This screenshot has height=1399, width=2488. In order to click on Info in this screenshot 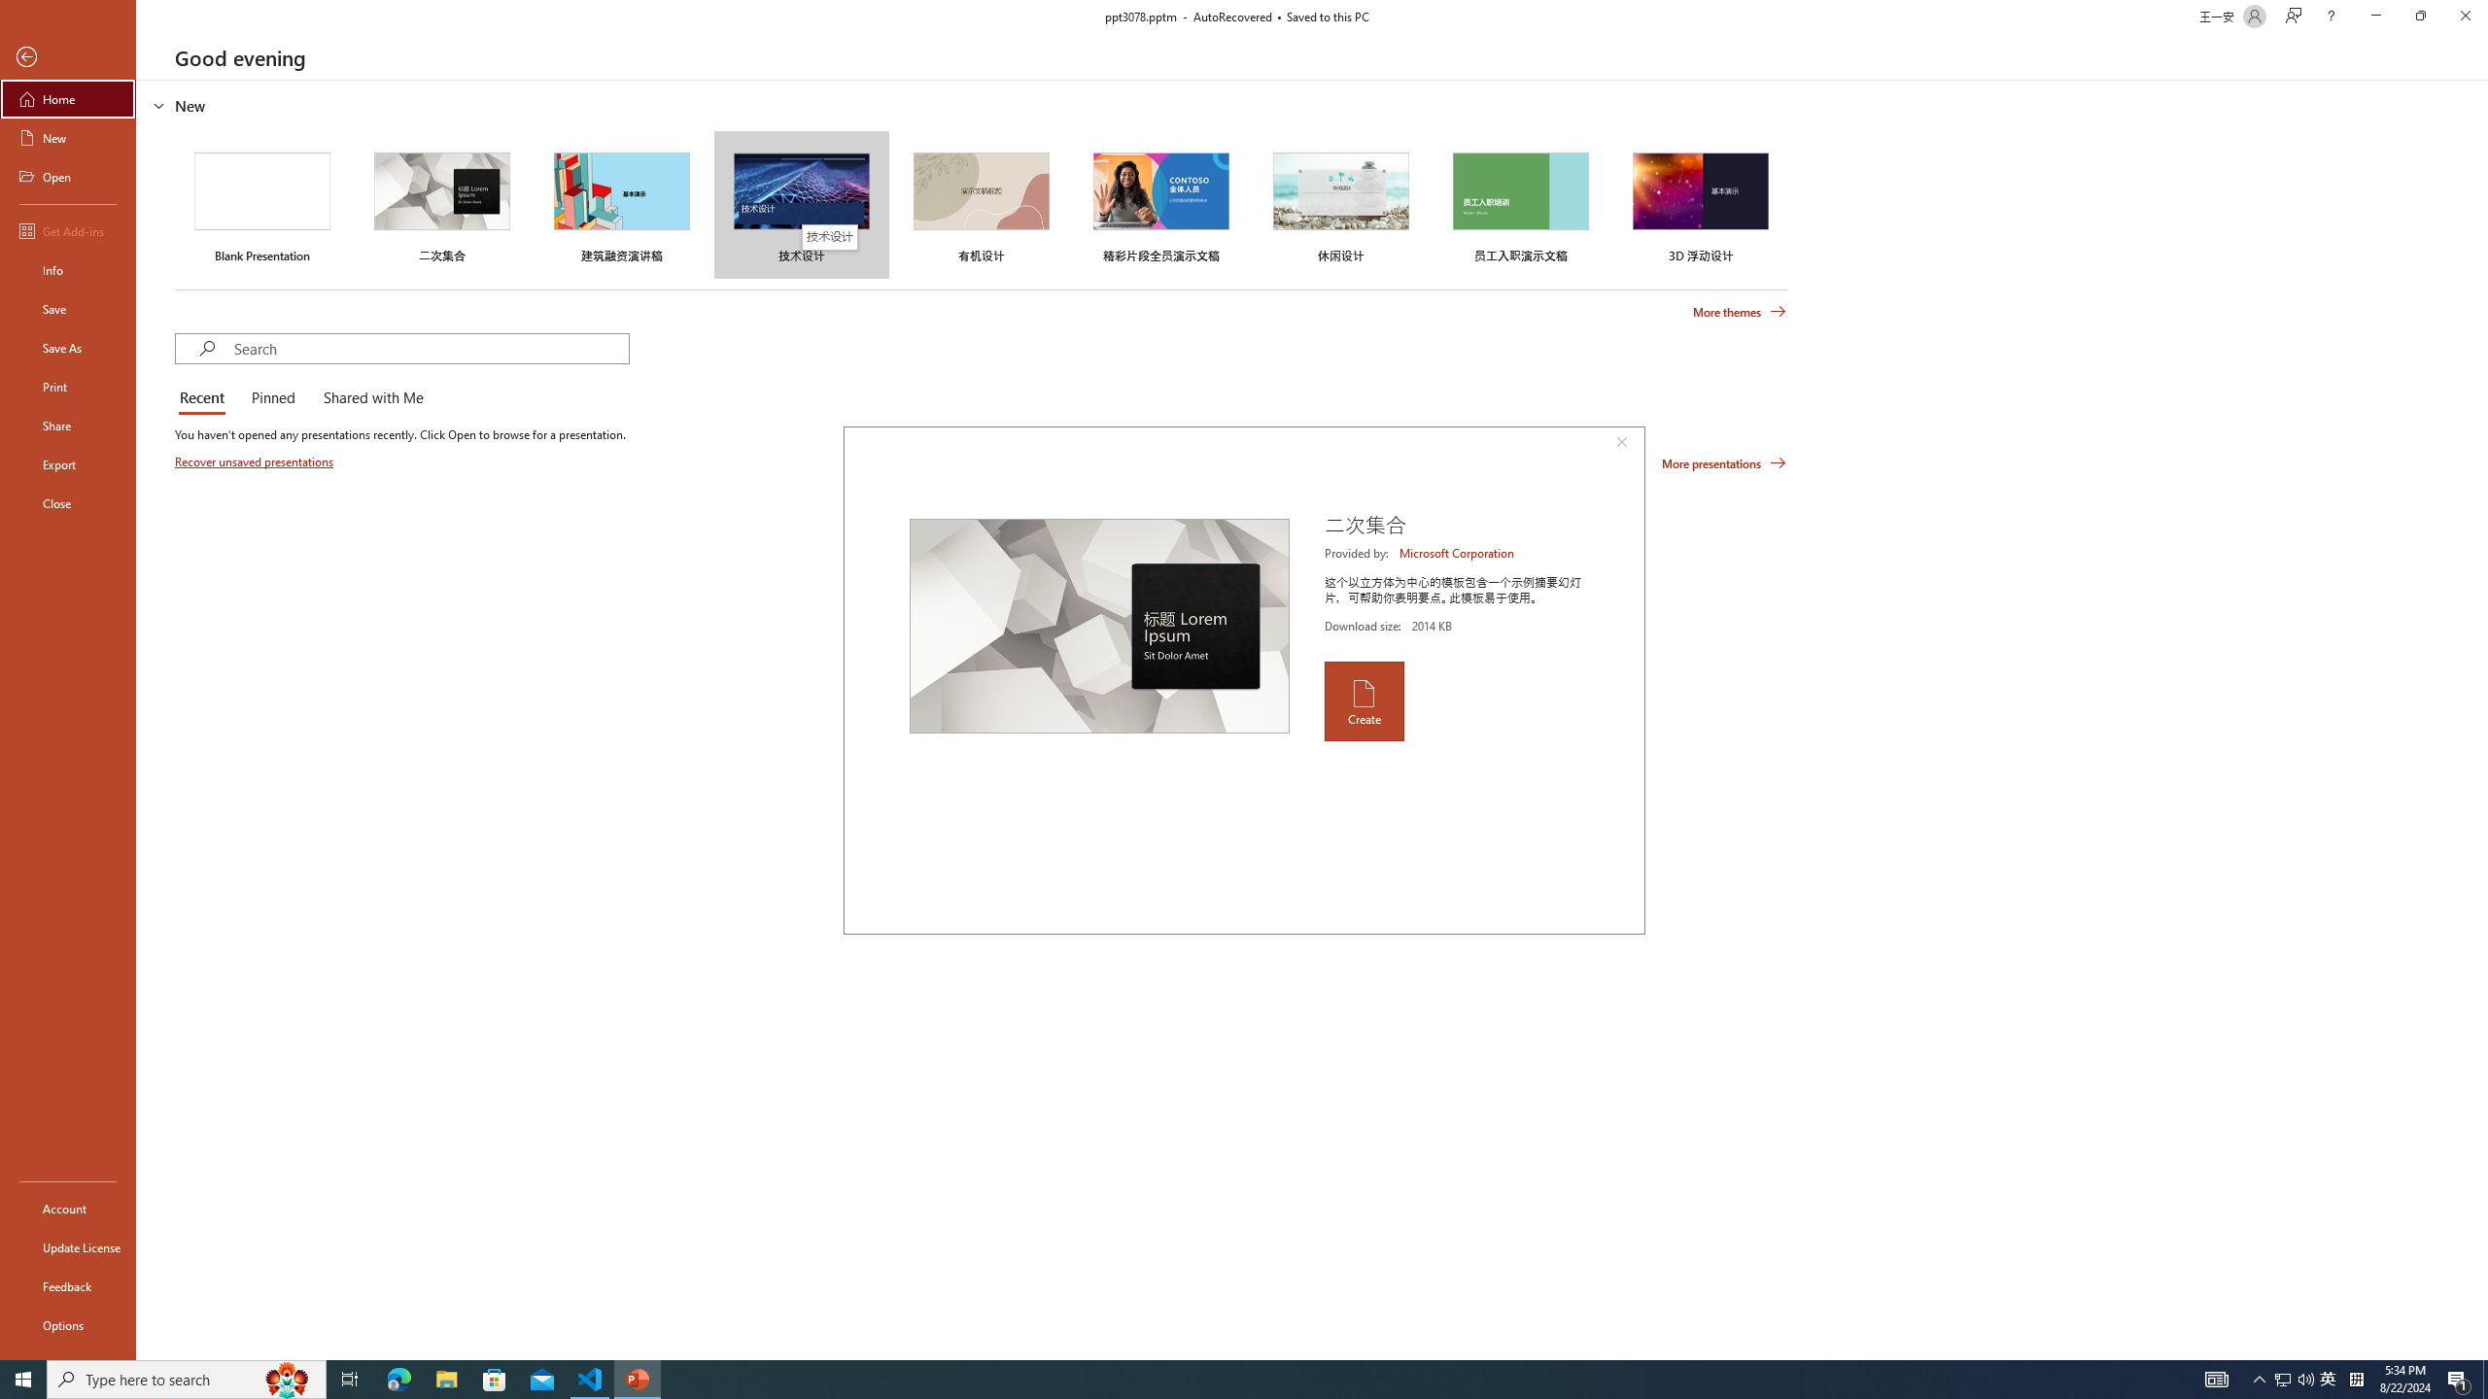, I will do `click(68, 270)`.